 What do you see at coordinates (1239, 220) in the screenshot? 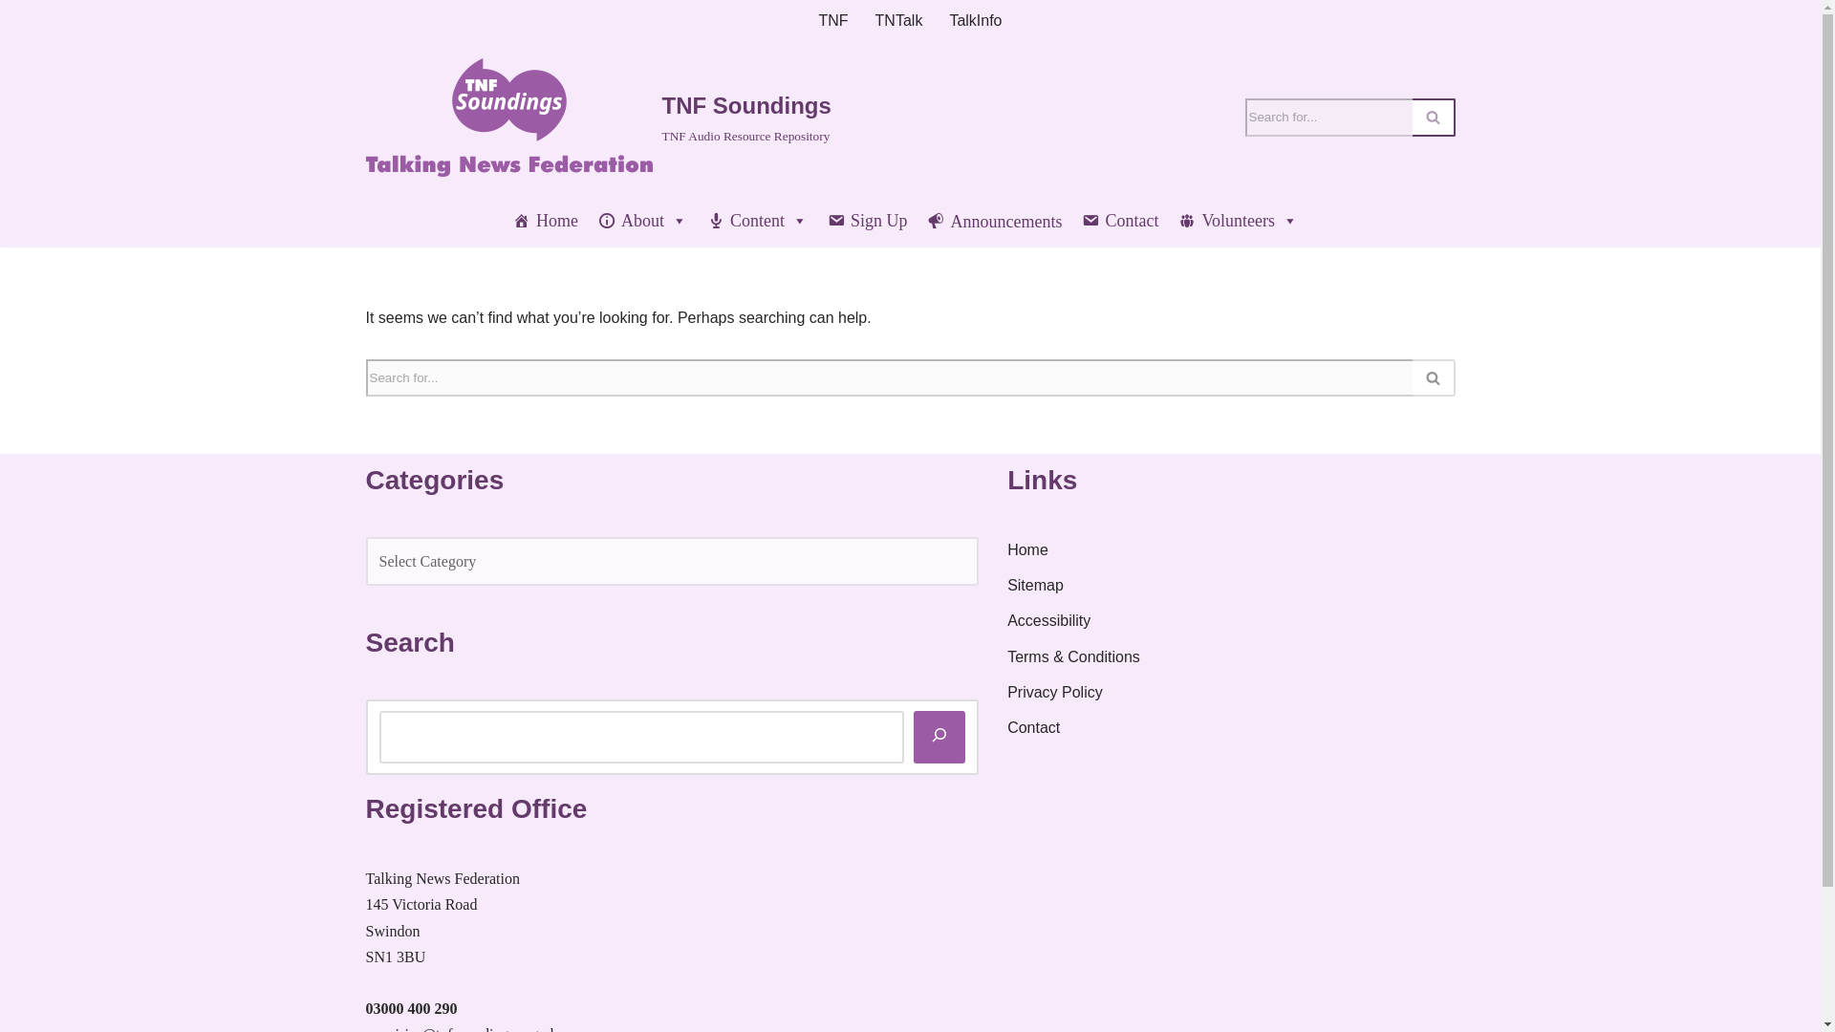
I see `Volunteers` at bounding box center [1239, 220].